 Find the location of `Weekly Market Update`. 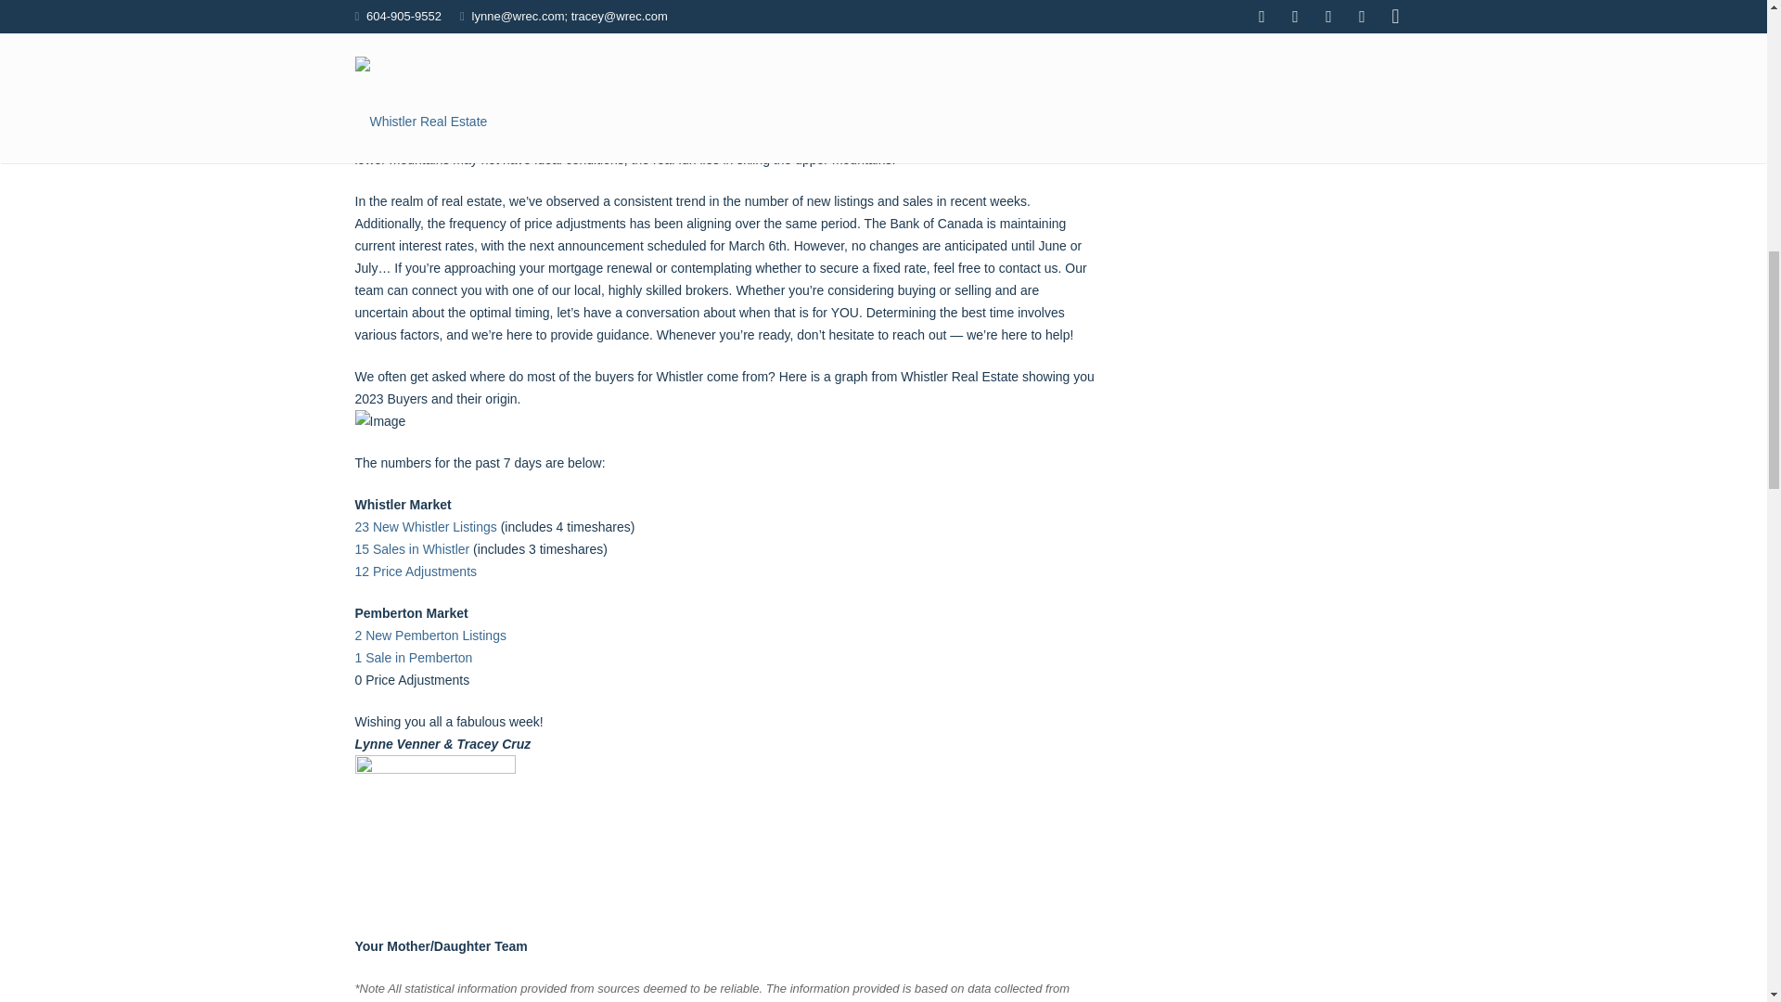

Weekly Market Update is located at coordinates (698, 50).